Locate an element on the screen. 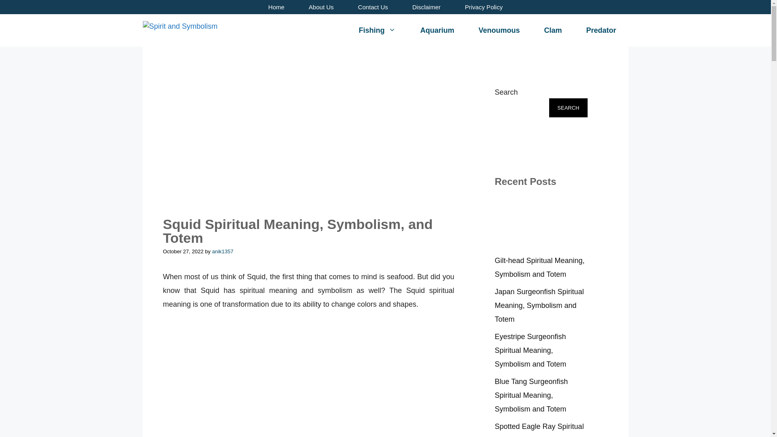 This screenshot has height=437, width=777. Venoumous is located at coordinates (499, 30).